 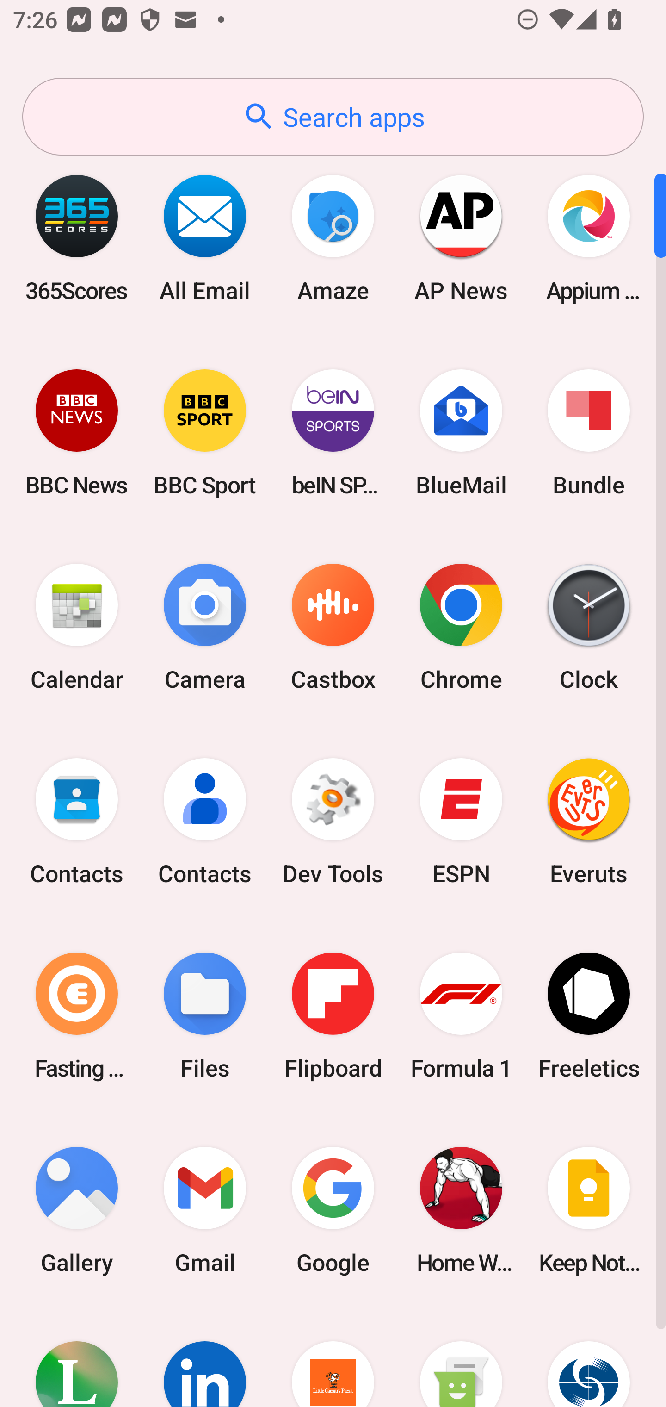 I want to click on Formula 1, so click(x=461, y=1015).